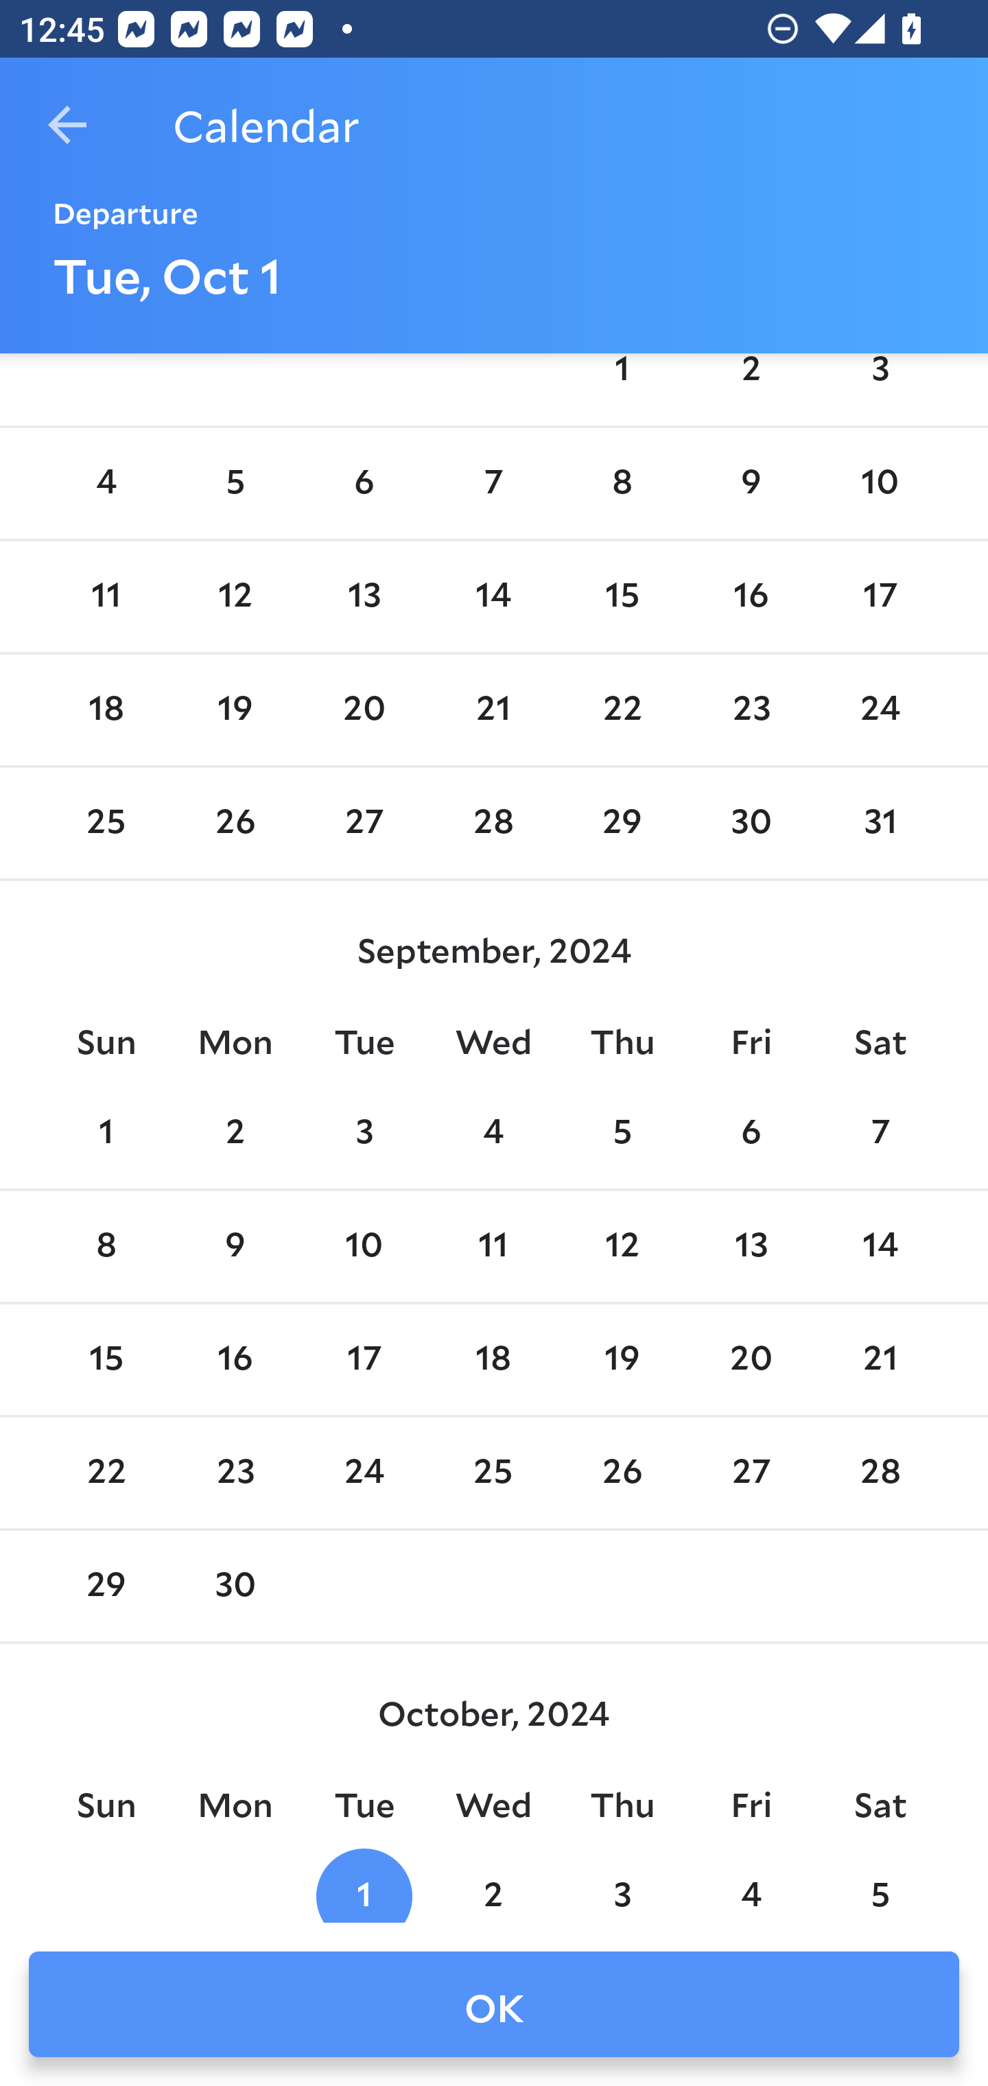  What do you see at coordinates (751, 484) in the screenshot?
I see `9` at bounding box center [751, 484].